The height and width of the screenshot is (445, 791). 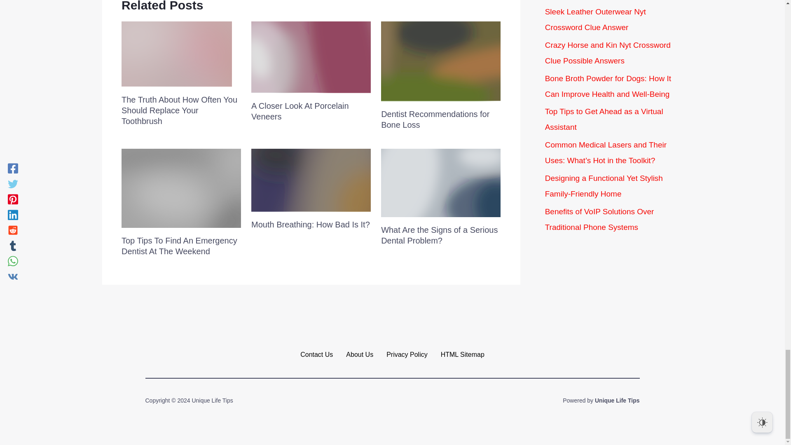 What do you see at coordinates (176, 54) in the screenshot?
I see `FotoJet 2022 08 11T145546 compressed 1` at bounding box center [176, 54].